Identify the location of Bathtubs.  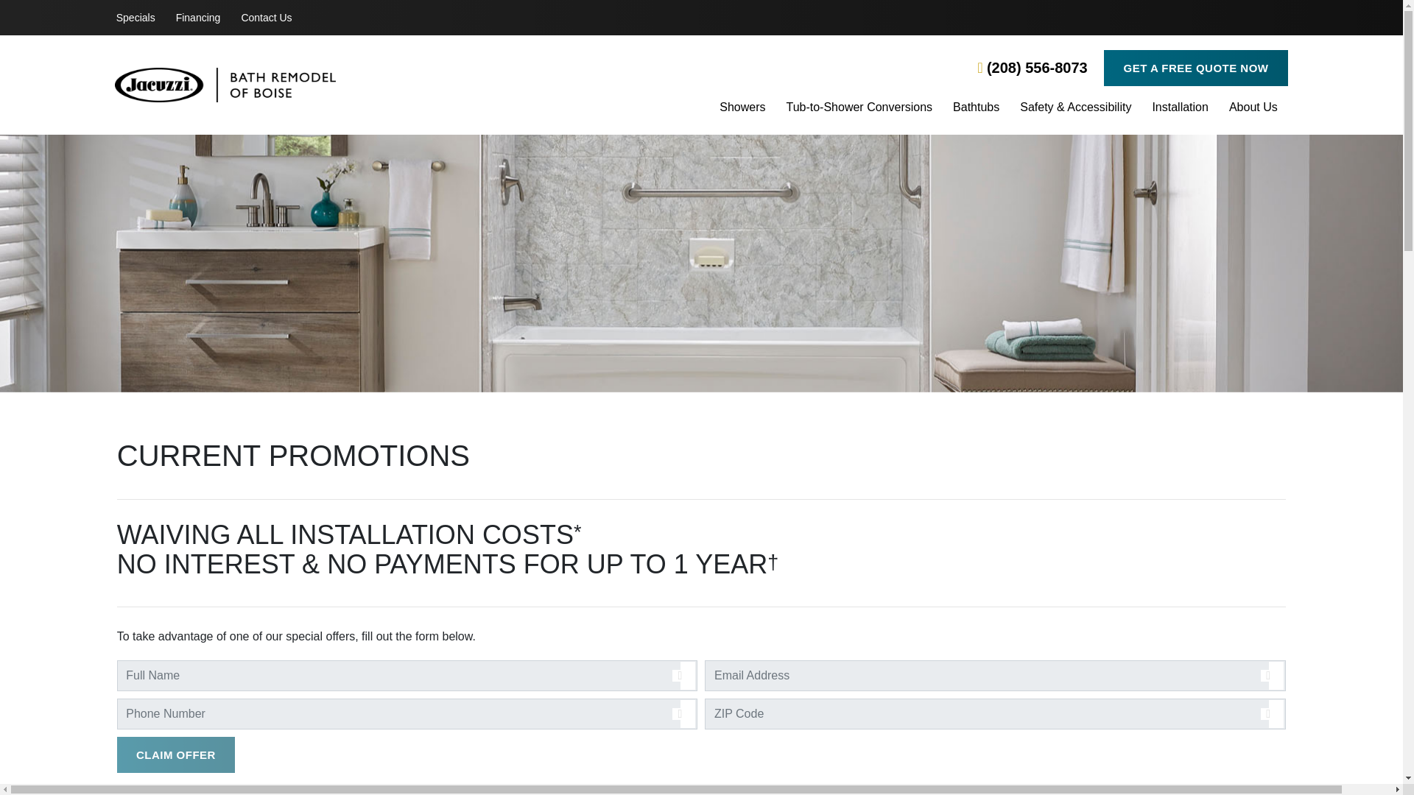
(977, 109).